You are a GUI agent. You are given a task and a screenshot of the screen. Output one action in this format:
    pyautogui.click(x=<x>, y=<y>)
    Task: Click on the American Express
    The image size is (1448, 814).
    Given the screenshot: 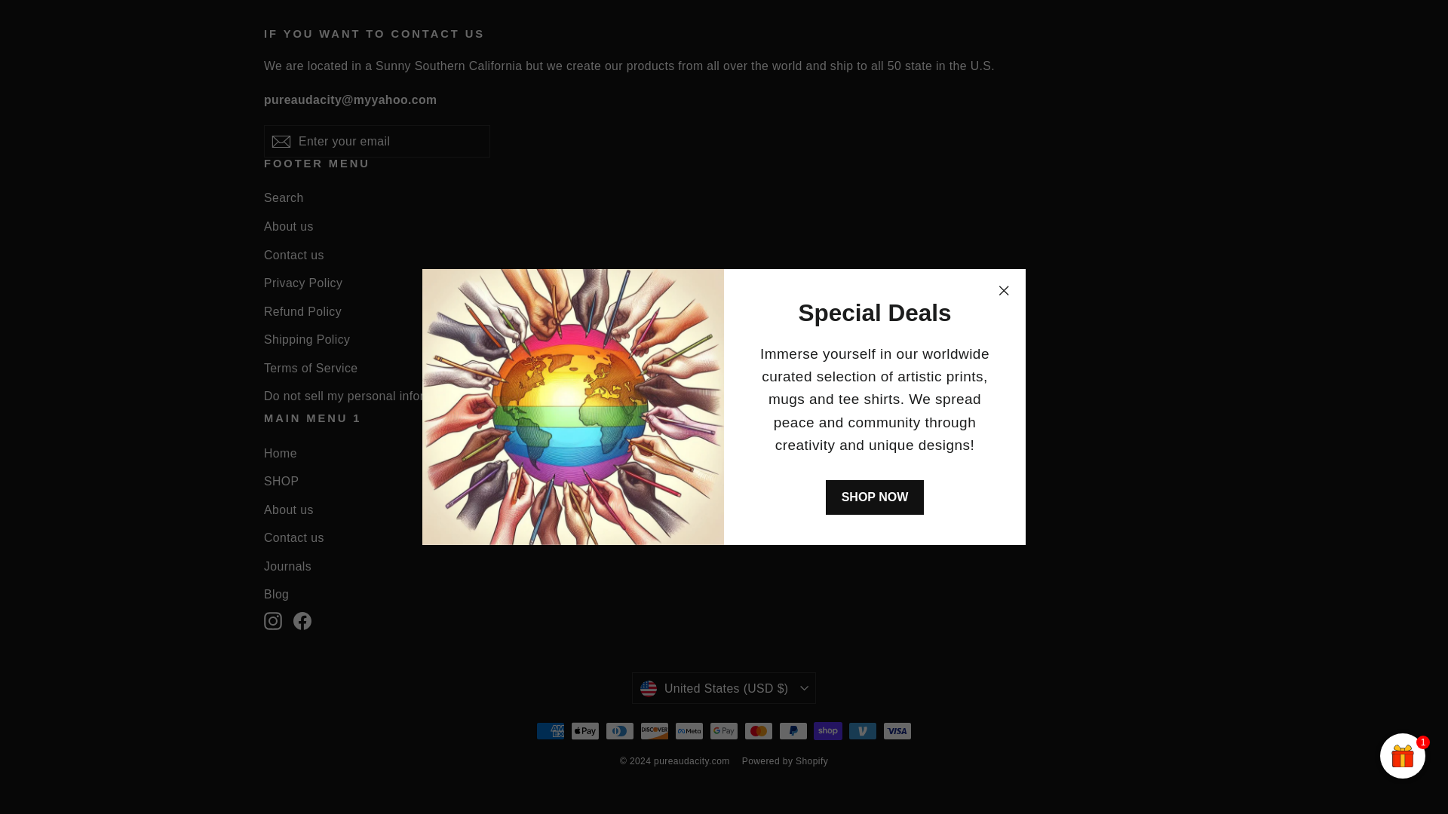 What is the action you would take?
    pyautogui.click(x=550, y=730)
    